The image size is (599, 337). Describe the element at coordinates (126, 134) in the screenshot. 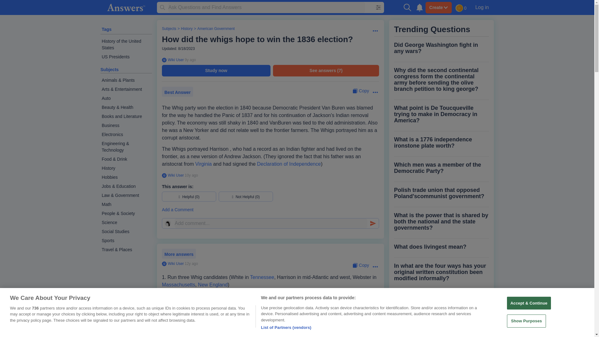

I see `Electronics` at that location.